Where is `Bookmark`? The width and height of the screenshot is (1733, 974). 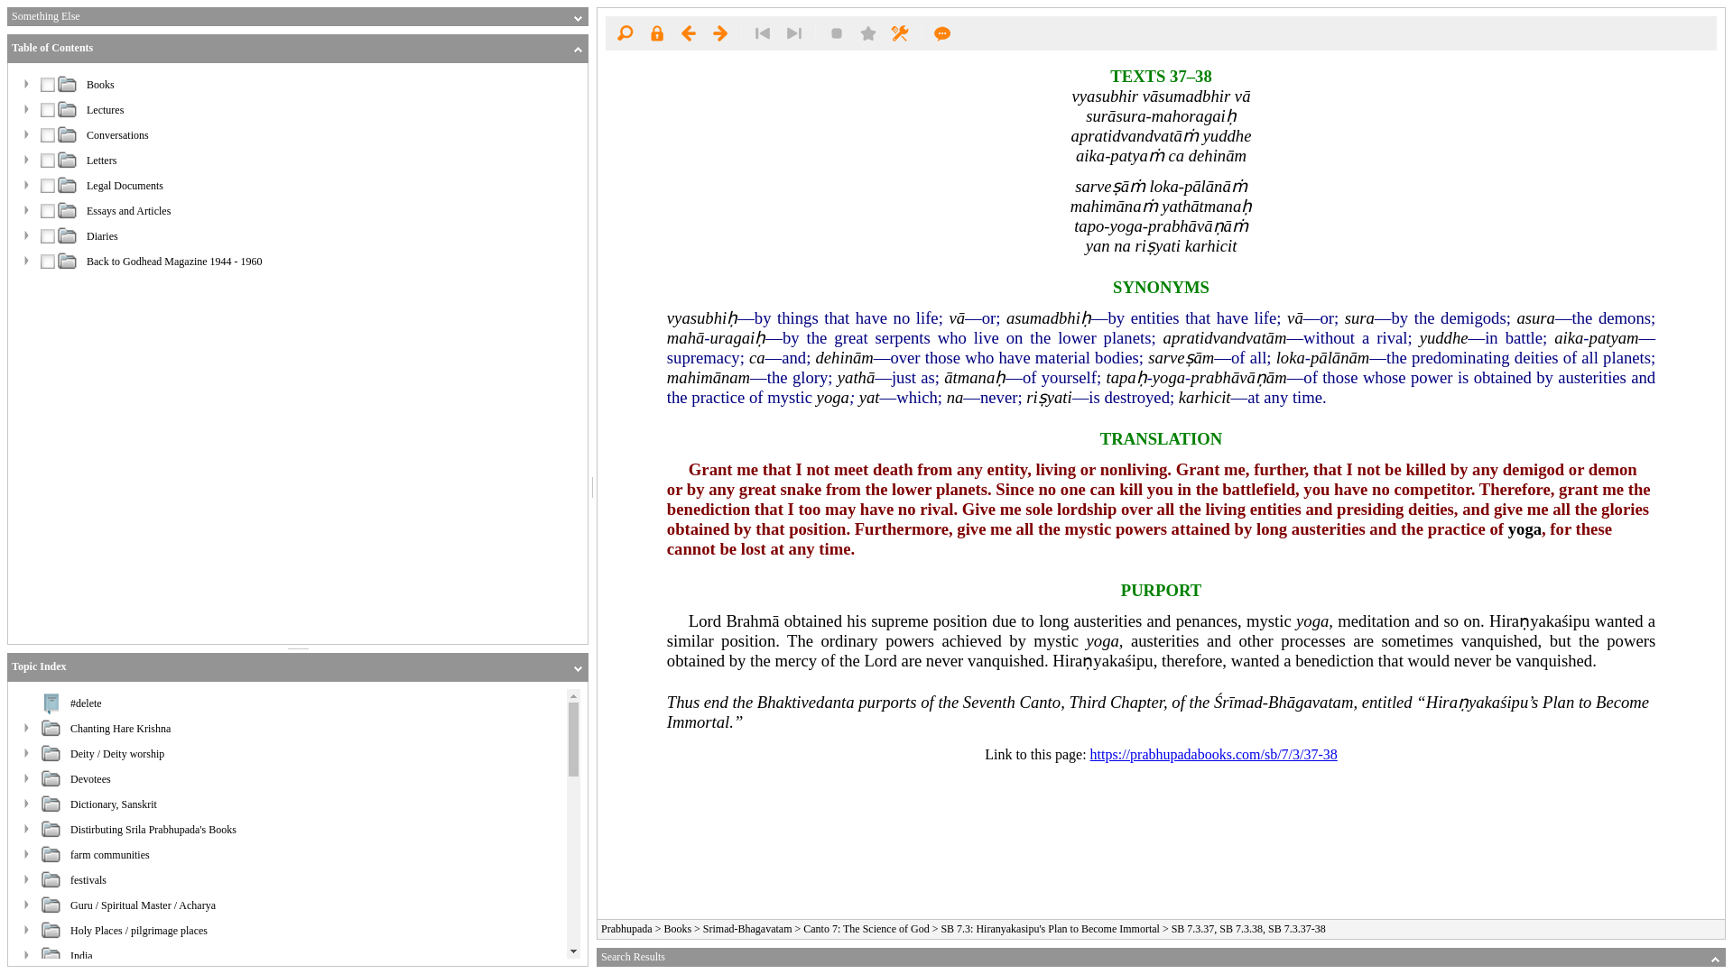 Bookmark is located at coordinates (868, 32).